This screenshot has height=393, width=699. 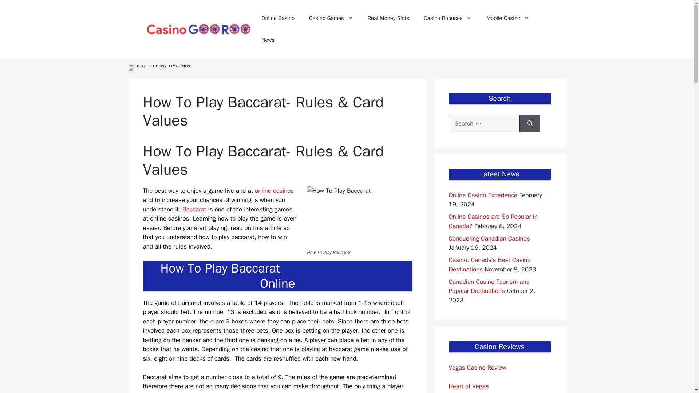 What do you see at coordinates (274, 191) in the screenshot?
I see `online casinos` at bounding box center [274, 191].